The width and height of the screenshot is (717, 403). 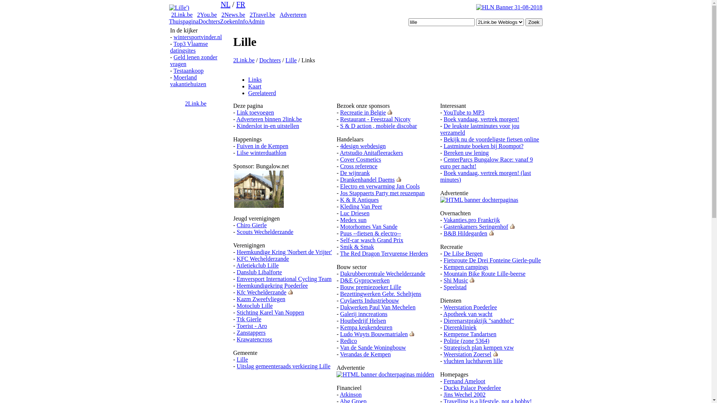 I want to click on Boek vandaag, vertrek morgen! (last minutes), so click(x=485, y=176).